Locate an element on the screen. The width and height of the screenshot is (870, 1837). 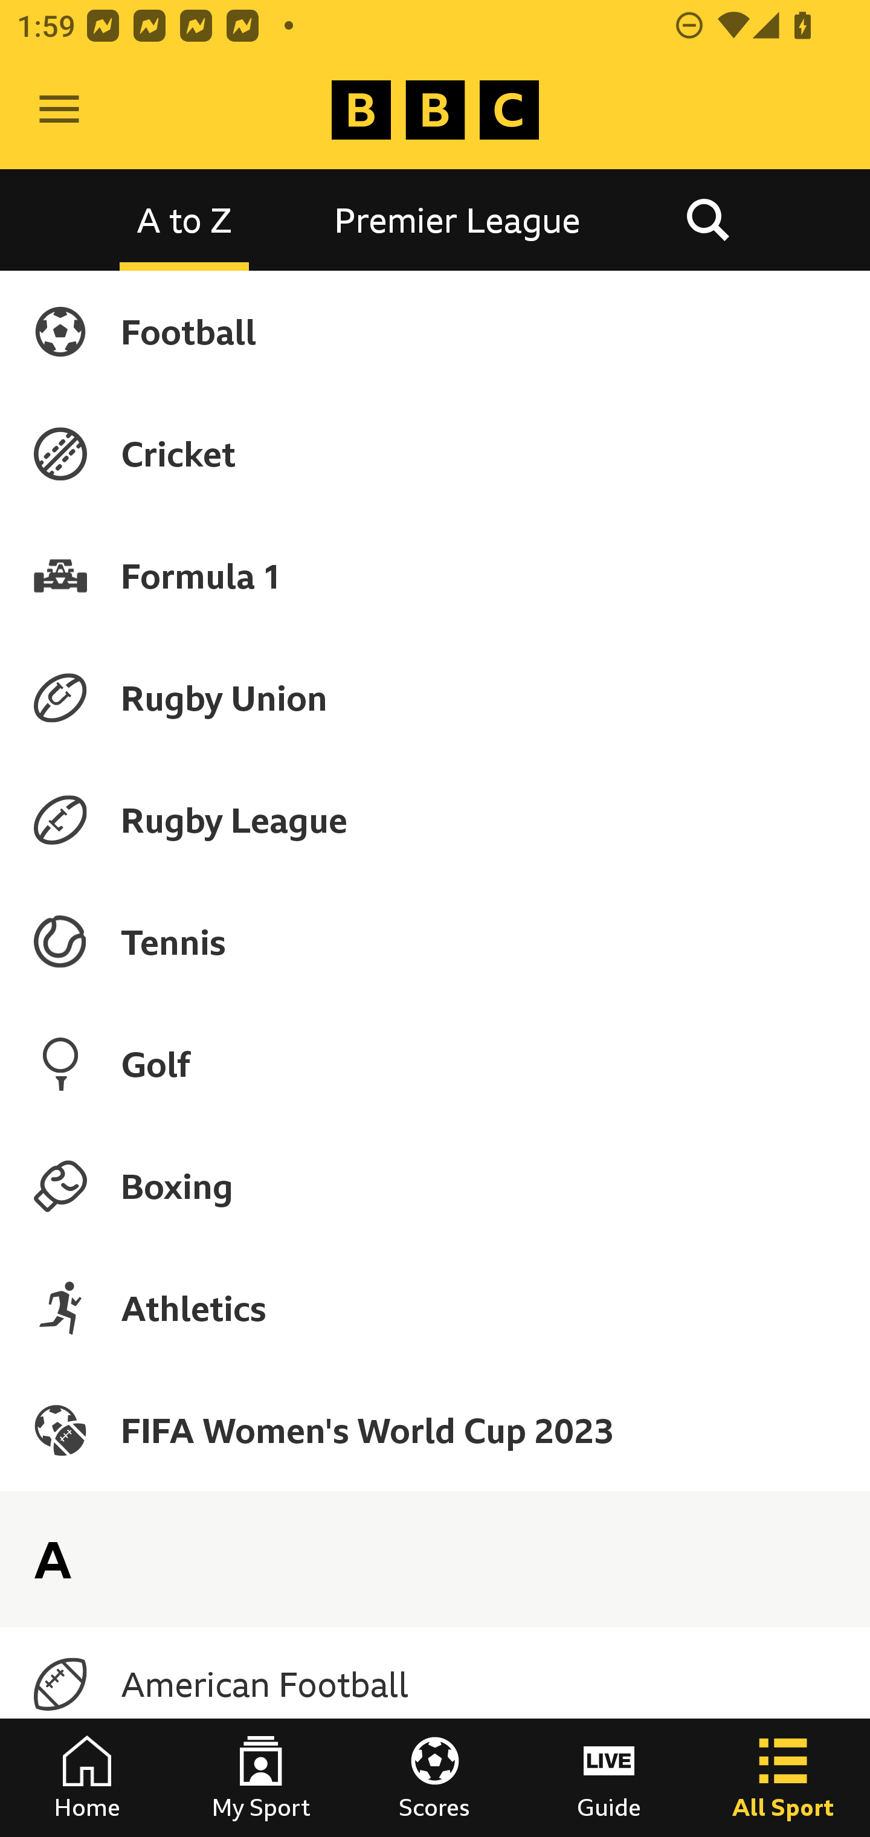
Premier League is located at coordinates (457, 219).